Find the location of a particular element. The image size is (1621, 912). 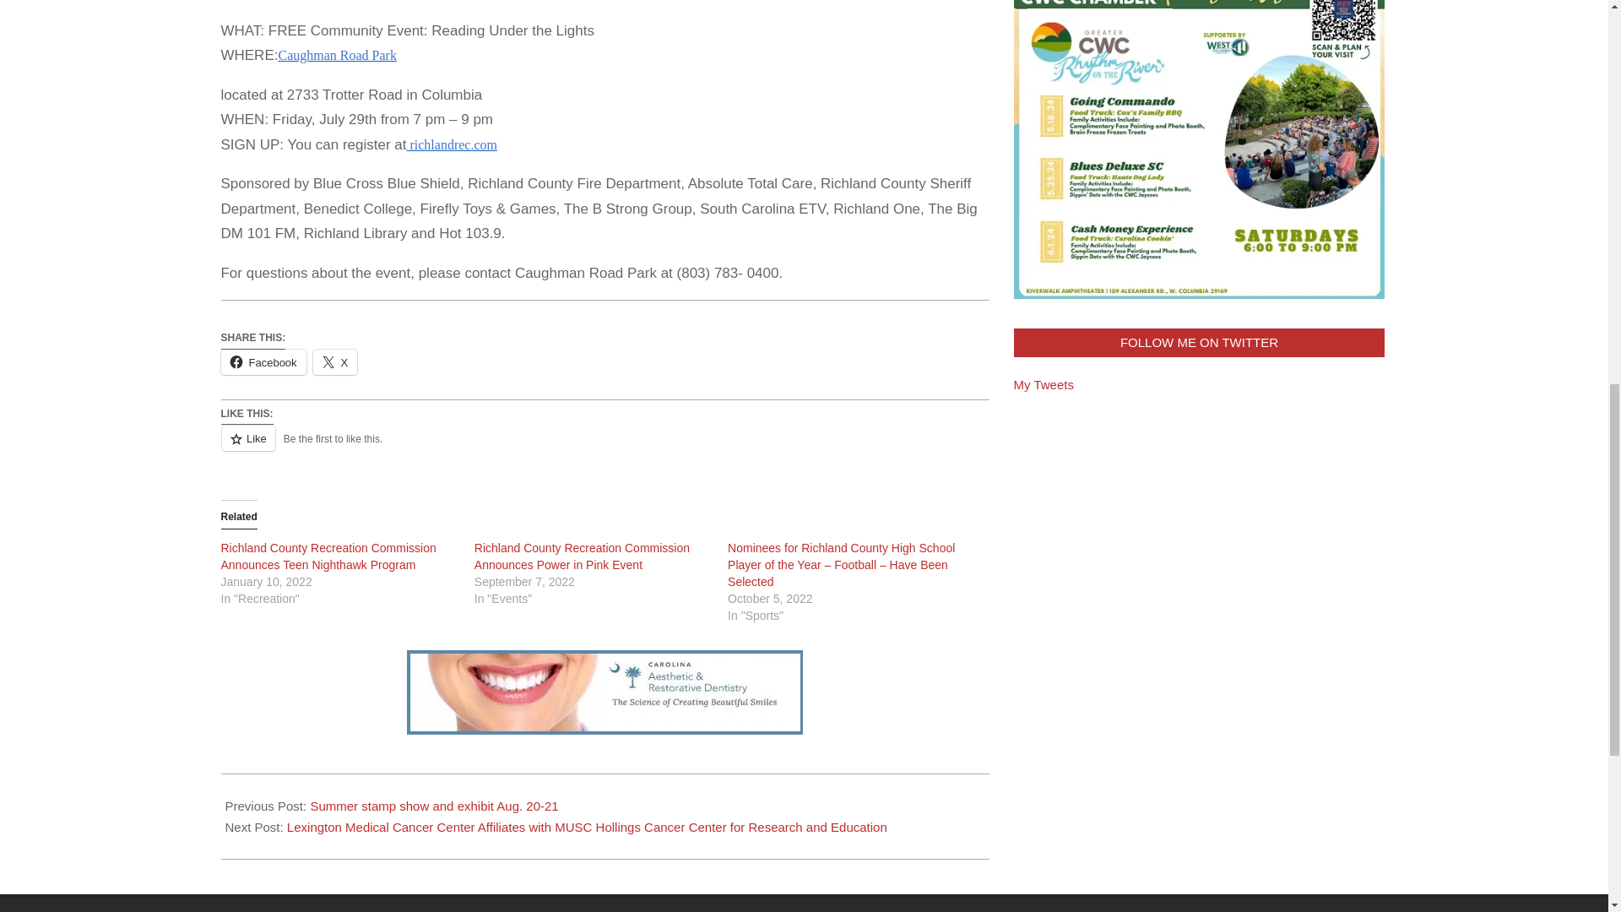

richlandrec.com is located at coordinates (452, 145).